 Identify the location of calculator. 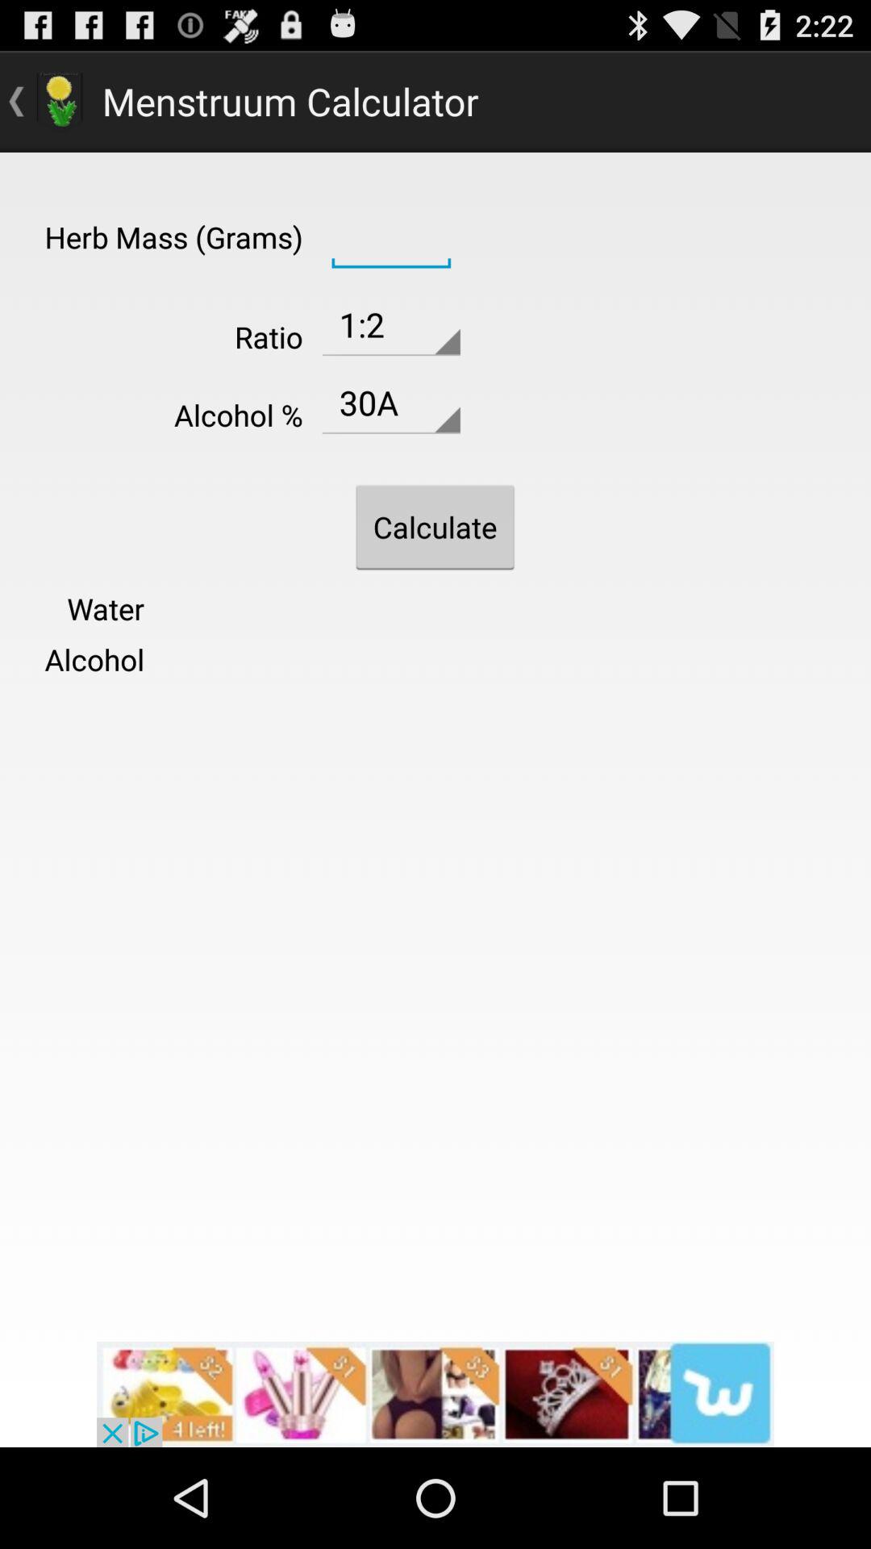
(390, 236).